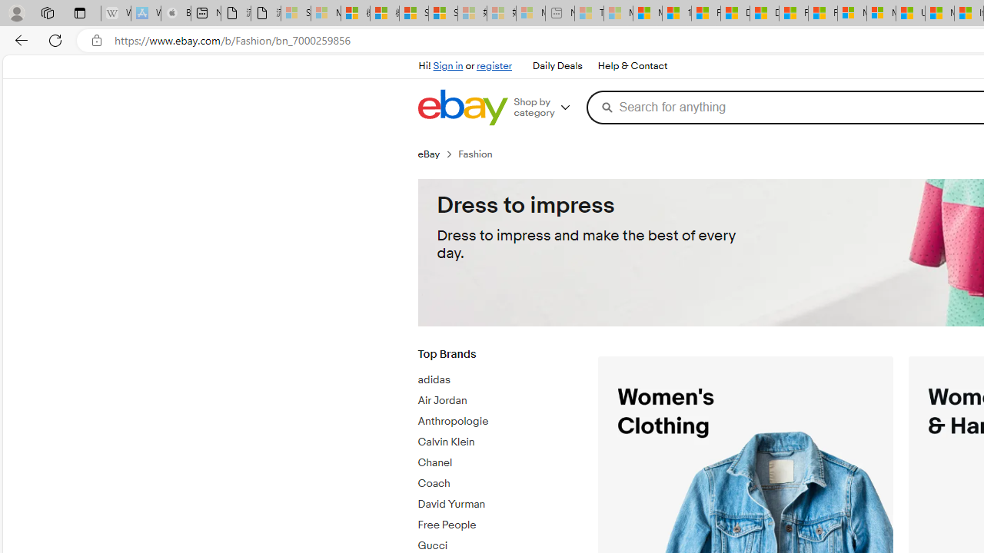 The height and width of the screenshot is (553, 984). Describe the element at coordinates (496, 505) in the screenshot. I see `David Yurman` at that location.